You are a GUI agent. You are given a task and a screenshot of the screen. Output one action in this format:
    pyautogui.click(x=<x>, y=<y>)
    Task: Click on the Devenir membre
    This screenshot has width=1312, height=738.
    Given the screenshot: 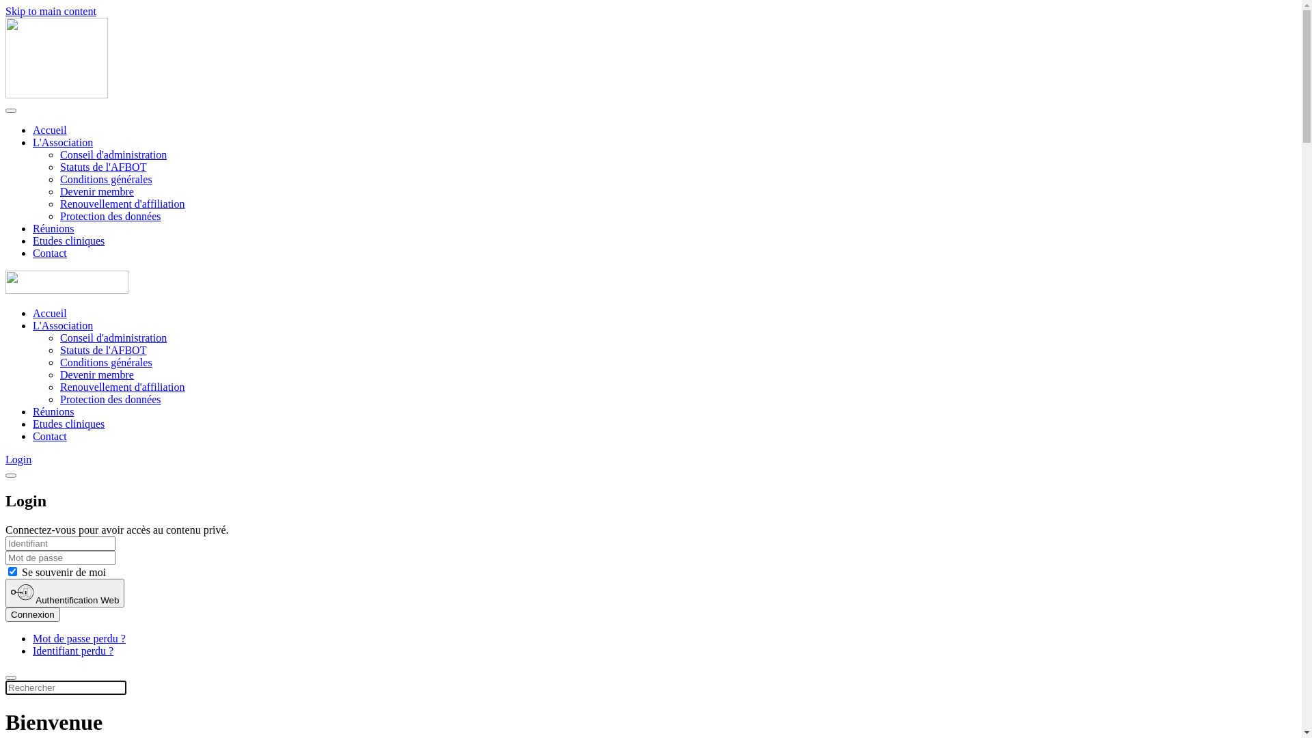 What is the action you would take?
    pyautogui.click(x=97, y=191)
    